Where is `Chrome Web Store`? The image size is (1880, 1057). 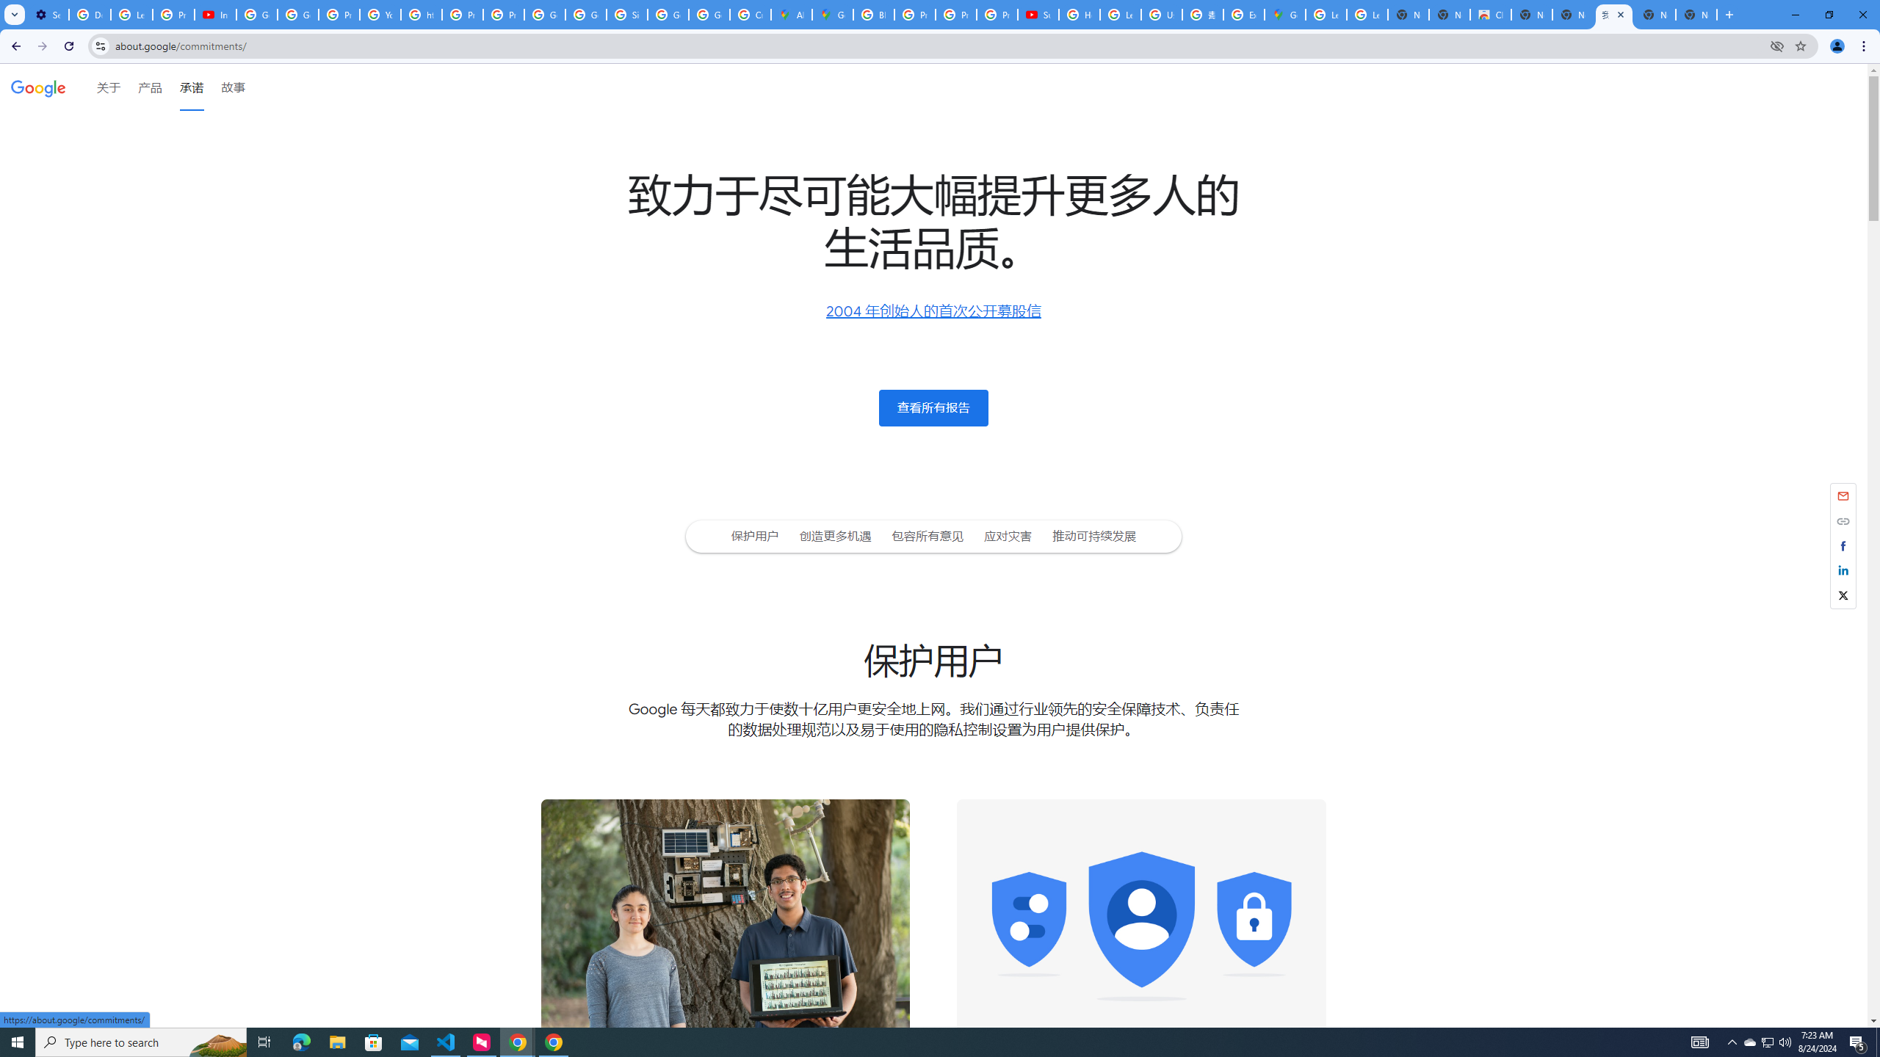
Chrome Web Store is located at coordinates (1491, 15).